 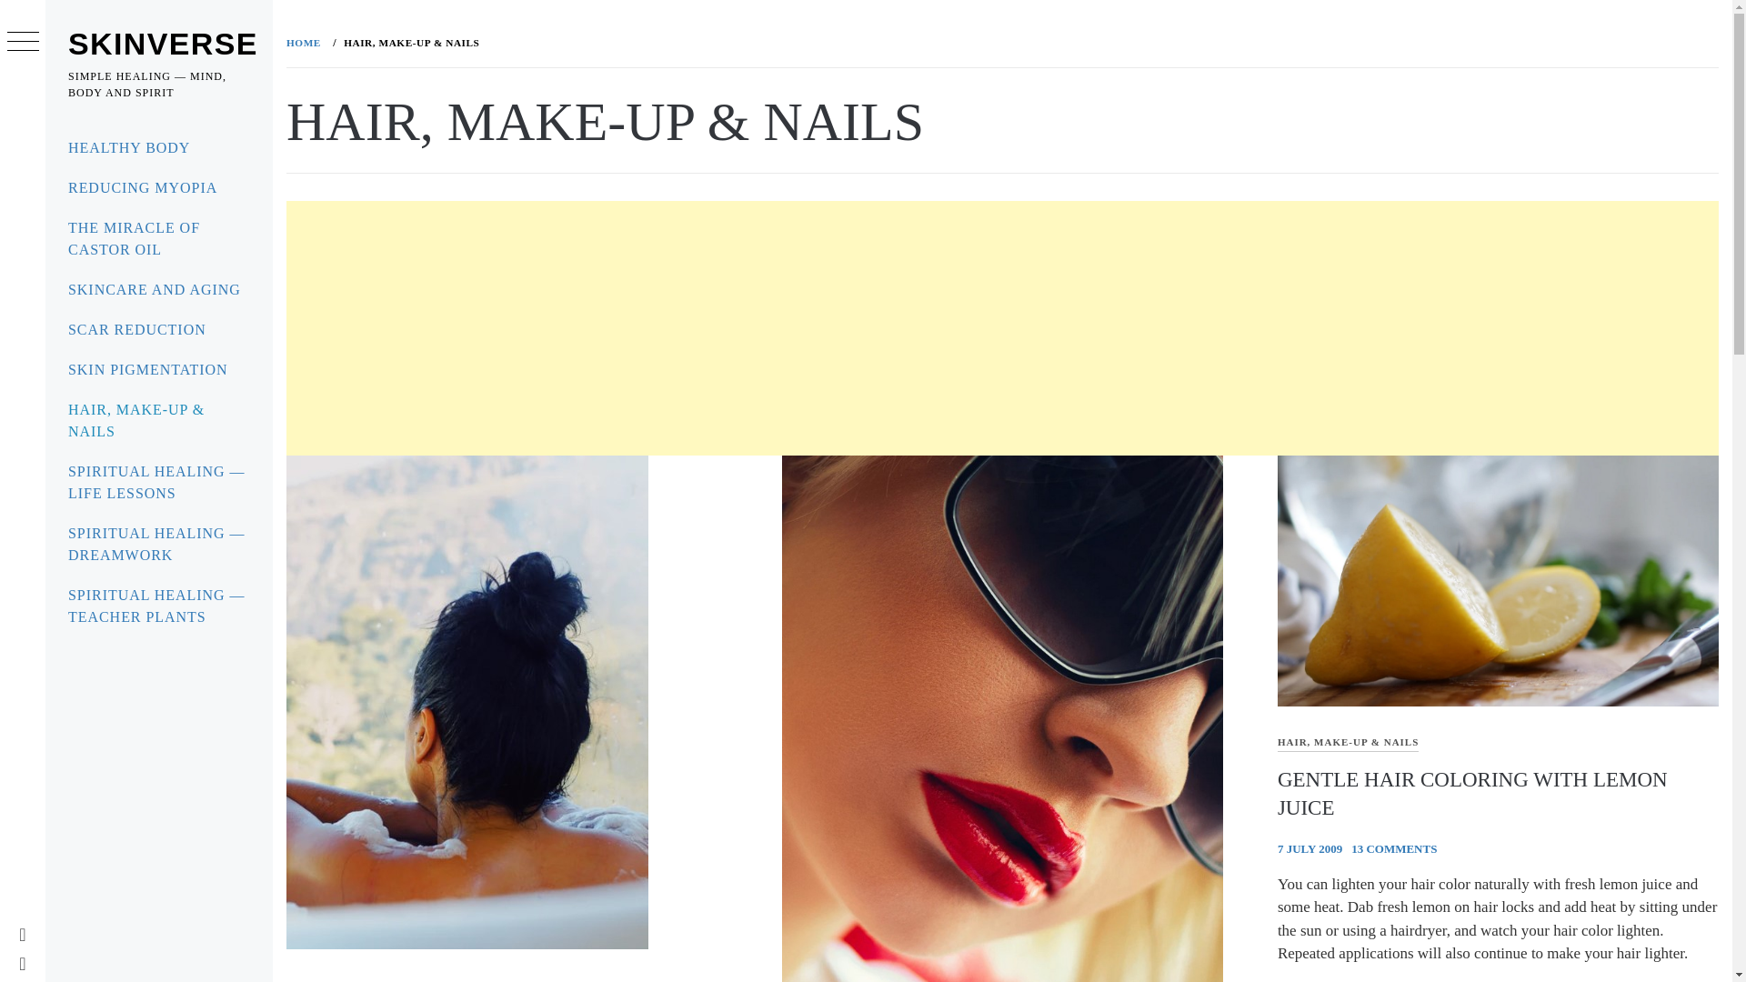 What do you see at coordinates (1309, 847) in the screenshot?
I see `7 JULY 2009` at bounding box center [1309, 847].